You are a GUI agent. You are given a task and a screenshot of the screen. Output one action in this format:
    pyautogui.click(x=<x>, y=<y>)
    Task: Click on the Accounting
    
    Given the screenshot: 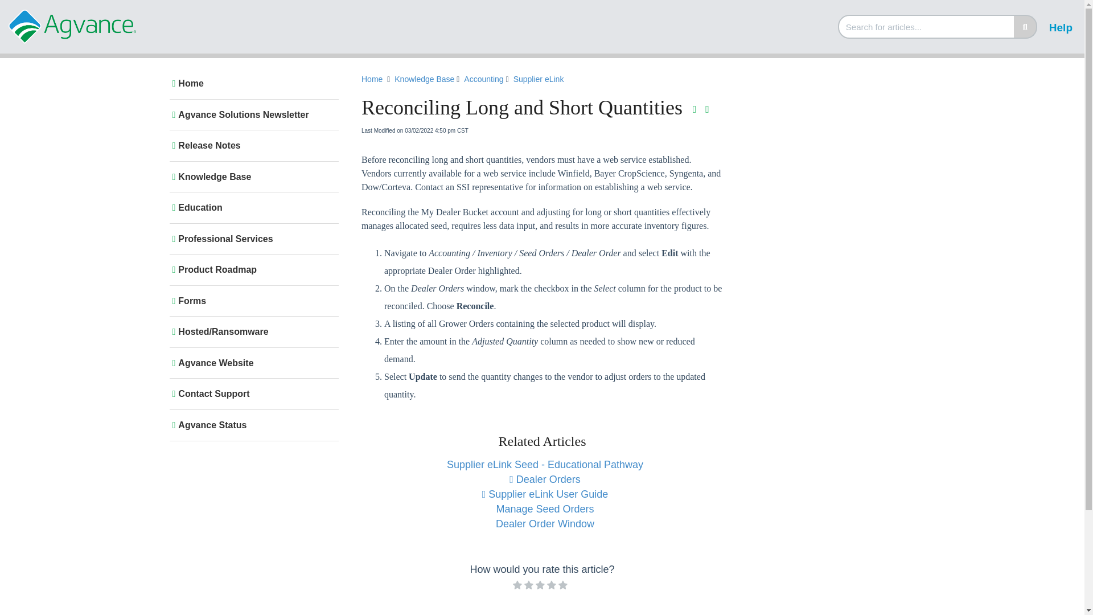 What is the action you would take?
    pyautogui.click(x=484, y=80)
    